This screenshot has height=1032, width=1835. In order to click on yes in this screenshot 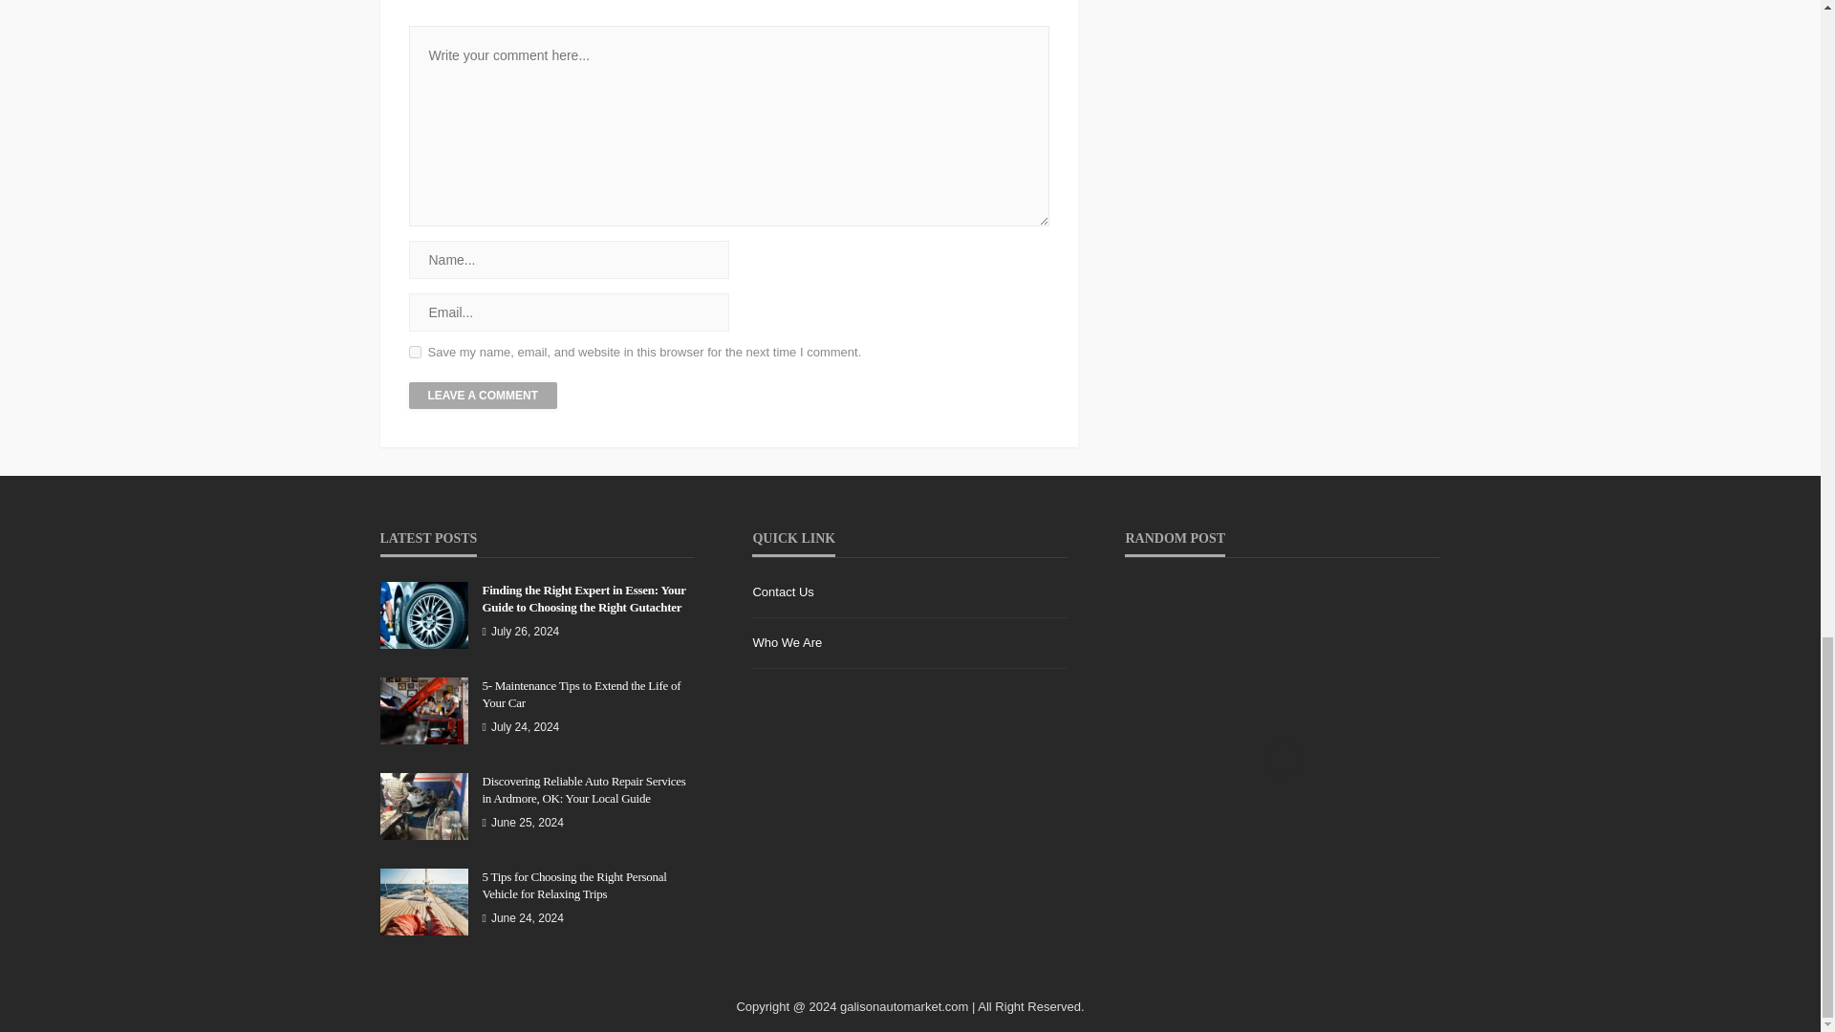, I will do `click(415, 352)`.